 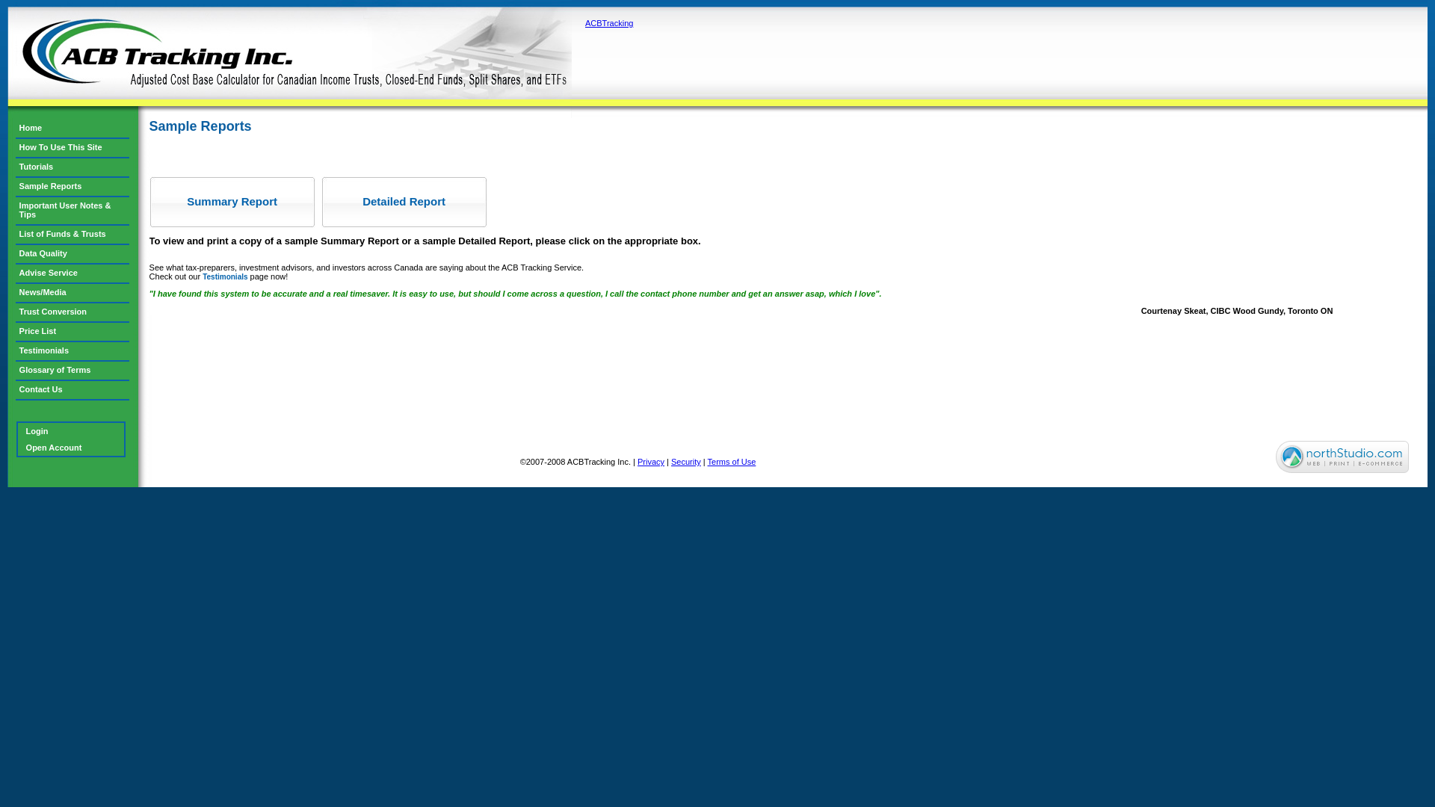 What do you see at coordinates (72, 312) in the screenshot?
I see `Trust Conversion` at bounding box center [72, 312].